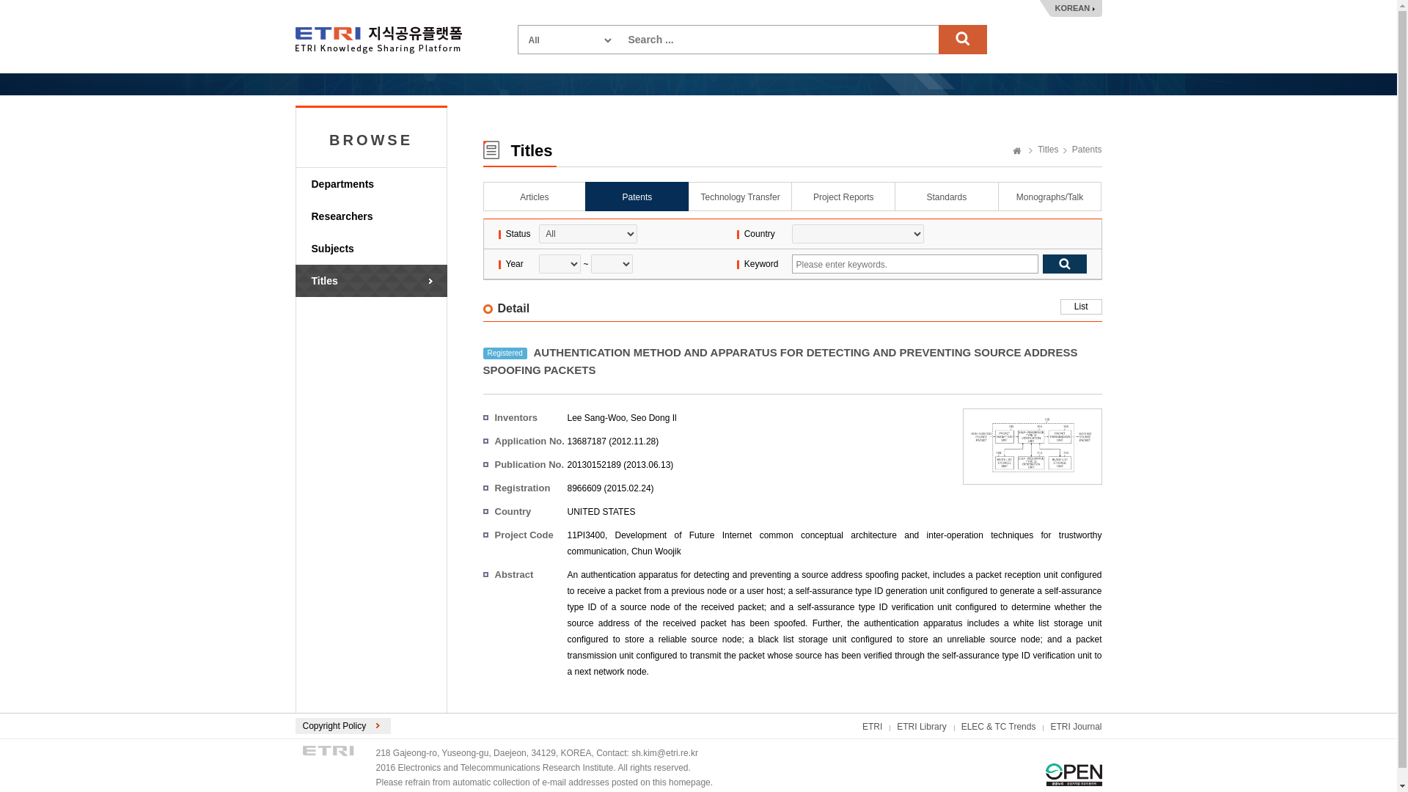 The height and width of the screenshot is (792, 1408). I want to click on Titles, so click(1044, 149).